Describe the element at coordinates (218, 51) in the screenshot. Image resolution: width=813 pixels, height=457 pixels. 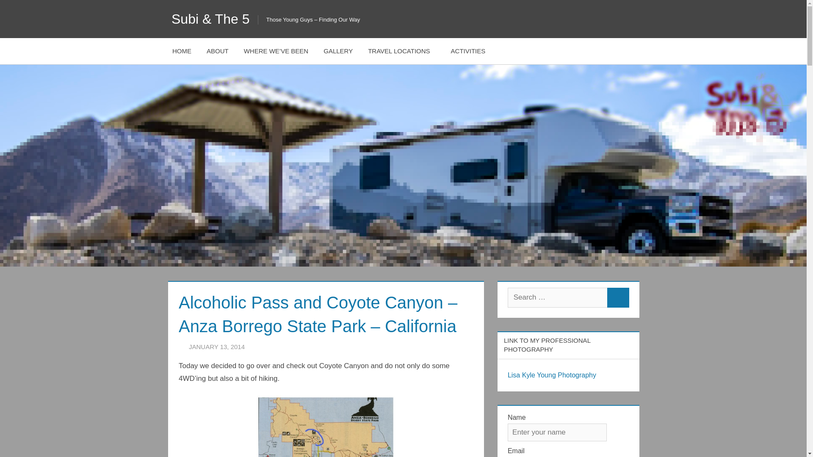
I see `ABOUT` at that location.